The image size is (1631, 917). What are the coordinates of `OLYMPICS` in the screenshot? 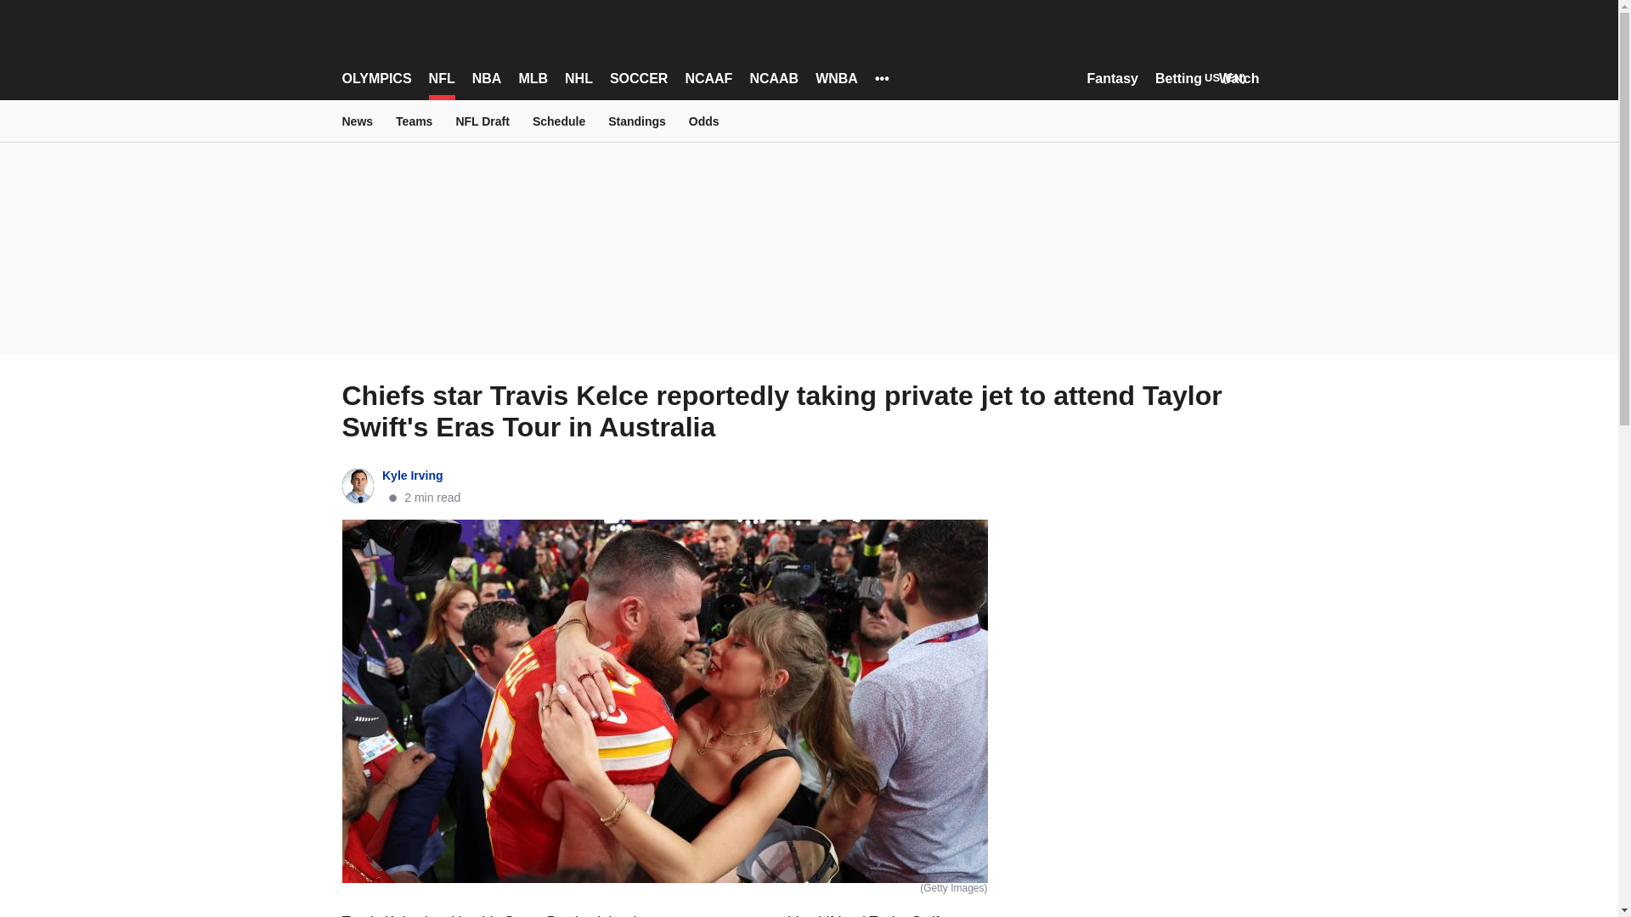 It's located at (375, 78).